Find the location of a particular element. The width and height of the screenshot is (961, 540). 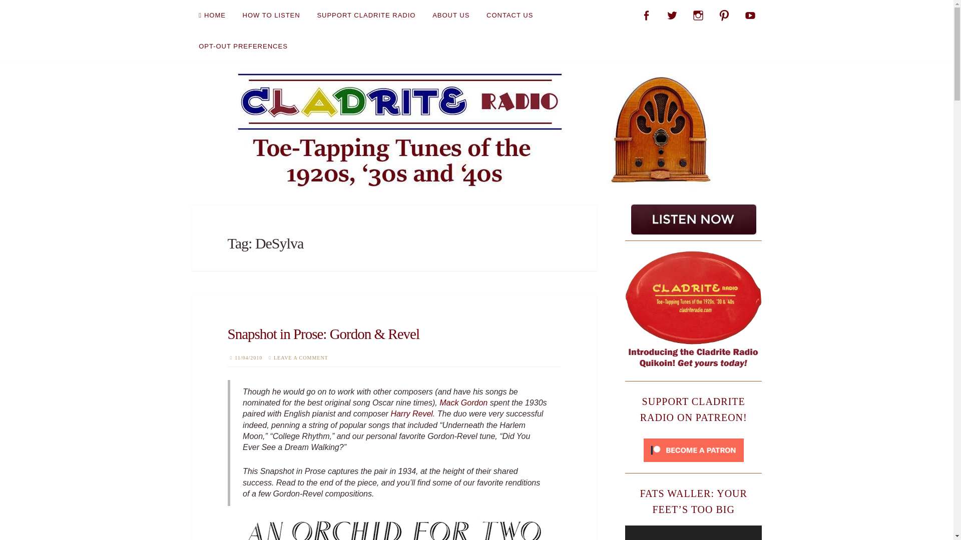

HOW TO LISTEN is located at coordinates (271, 15).